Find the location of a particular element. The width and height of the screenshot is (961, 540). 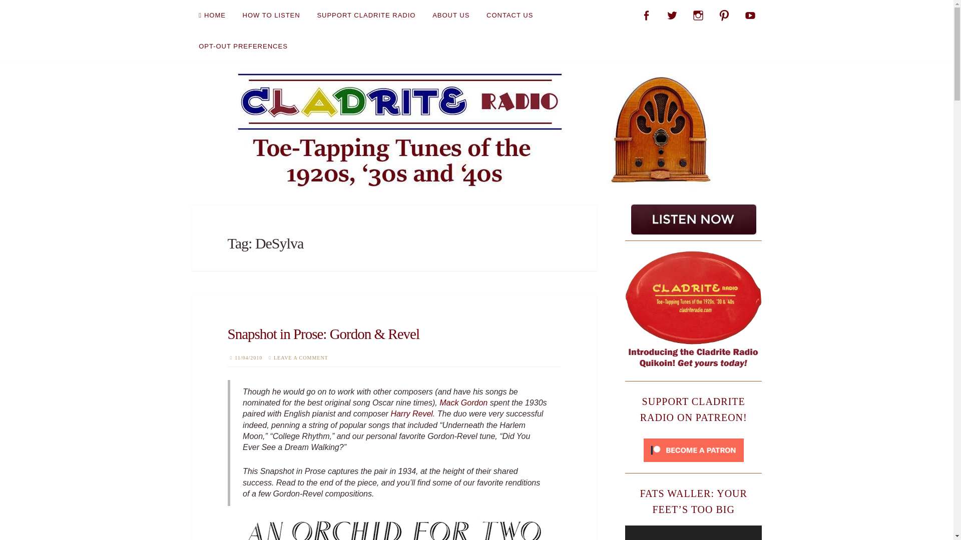

HOW TO LISTEN is located at coordinates (271, 15).